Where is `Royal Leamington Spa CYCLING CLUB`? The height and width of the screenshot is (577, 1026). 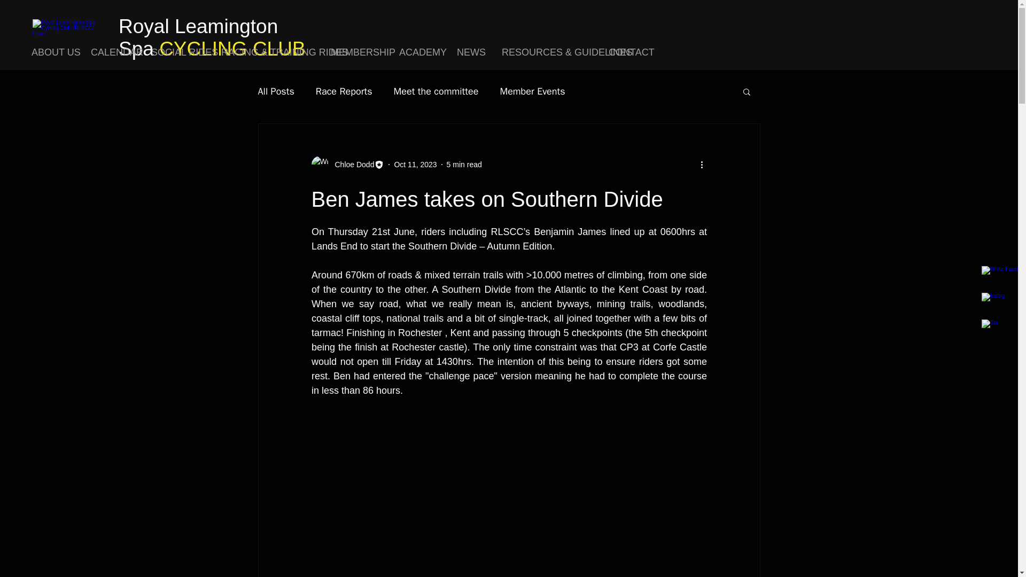 Royal Leamington Spa CYCLING CLUB is located at coordinates (212, 37).